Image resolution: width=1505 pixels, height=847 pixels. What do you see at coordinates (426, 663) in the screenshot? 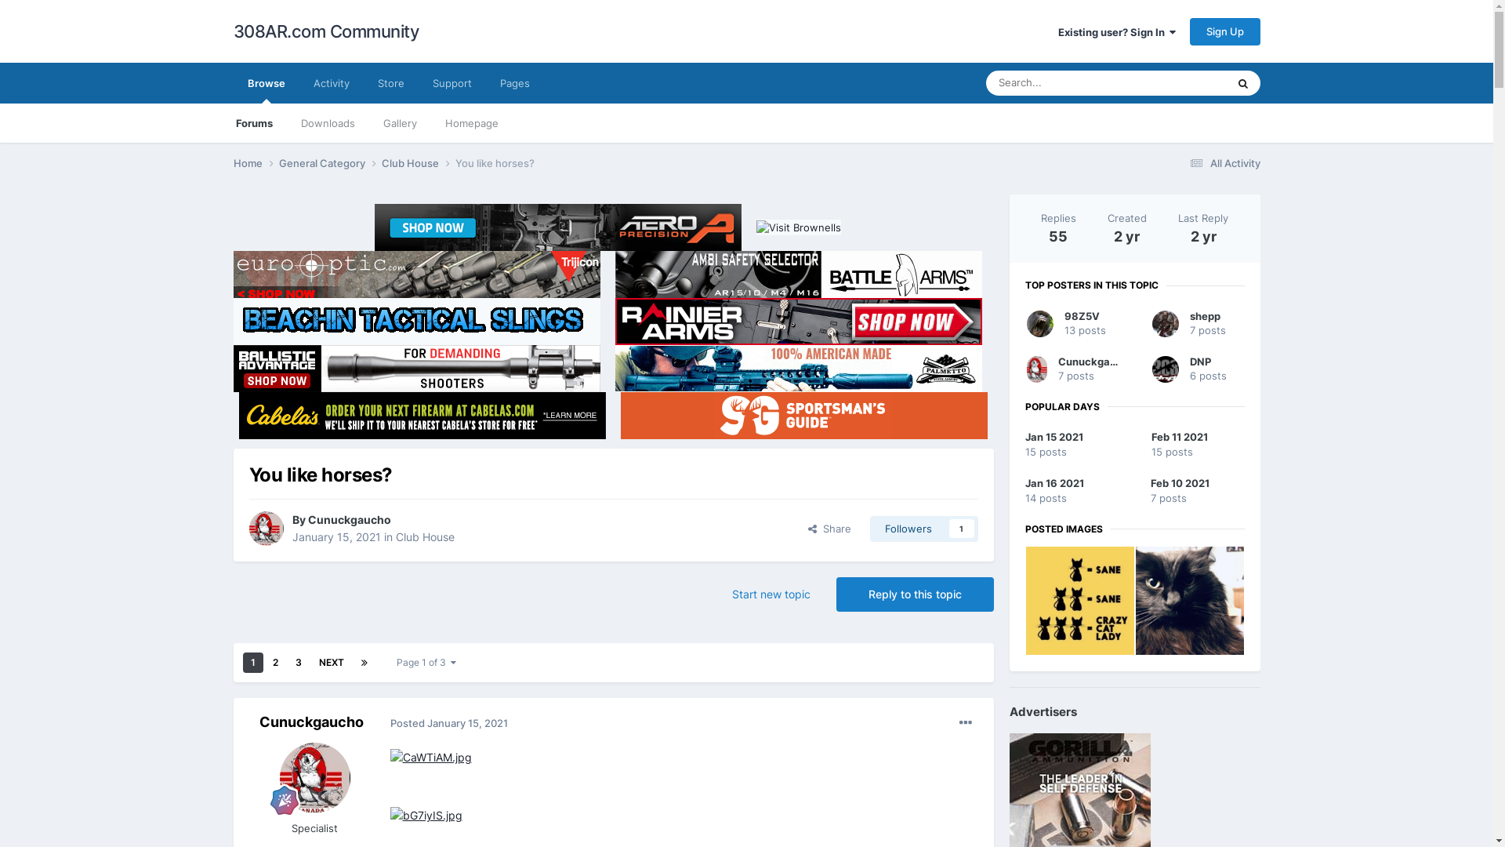
I see `Page 1 of 3  ` at bounding box center [426, 663].